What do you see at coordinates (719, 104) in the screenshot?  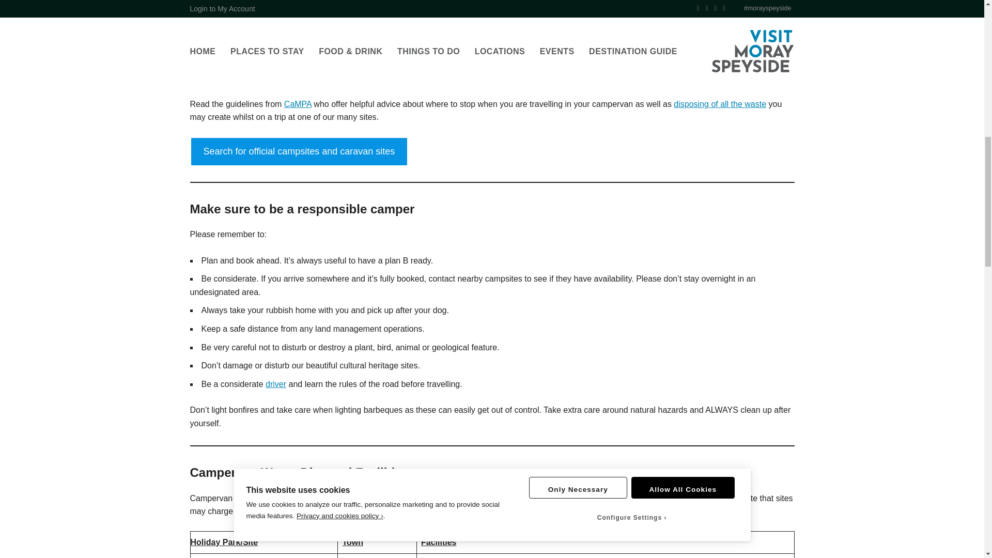 I see `disposing of all the waste` at bounding box center [719, 104].